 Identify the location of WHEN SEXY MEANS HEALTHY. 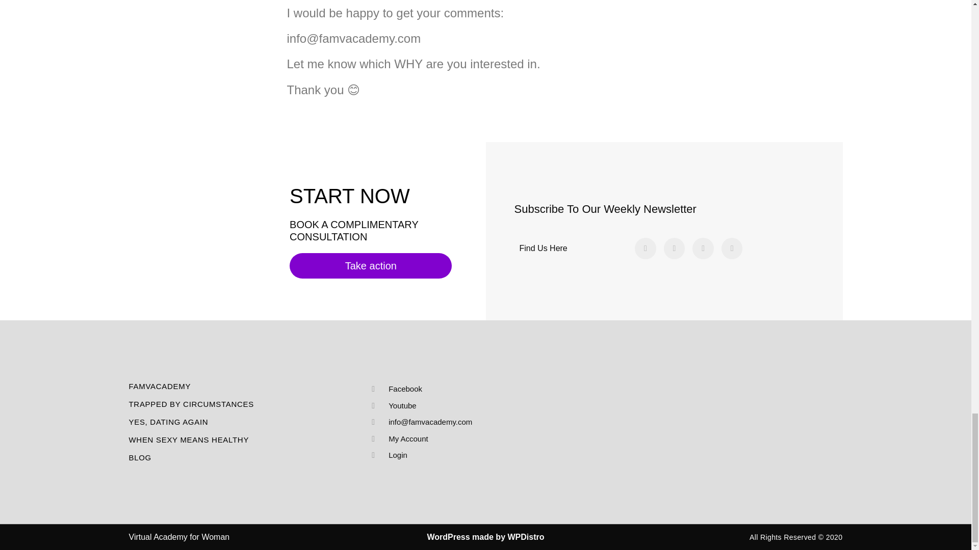
(247, 440).